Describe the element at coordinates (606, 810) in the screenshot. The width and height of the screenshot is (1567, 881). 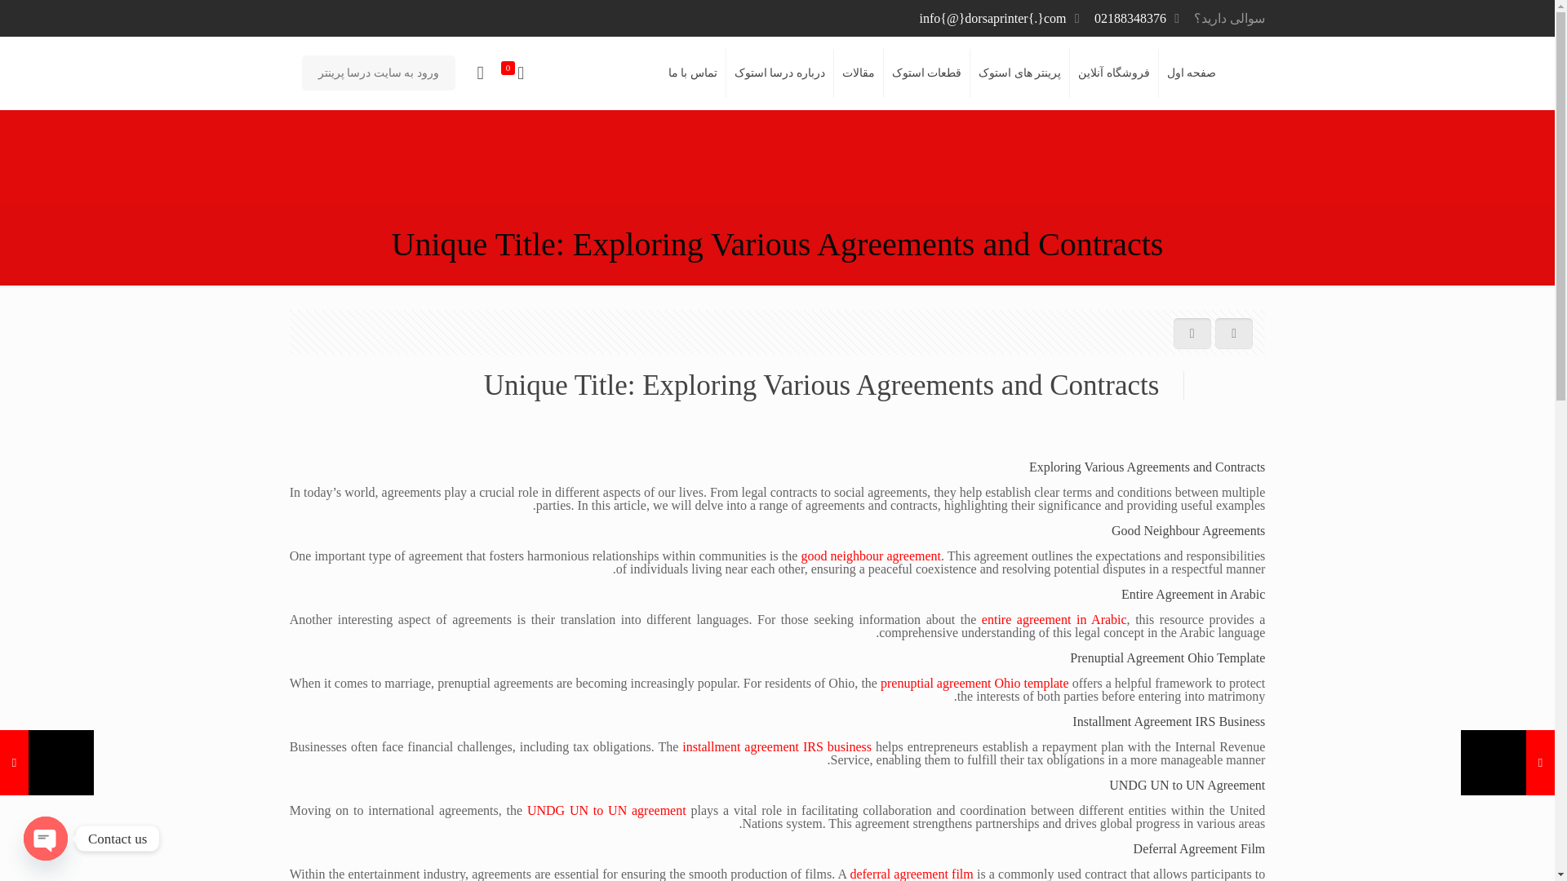
I see `UNDG UN to UN agreement` at that location.